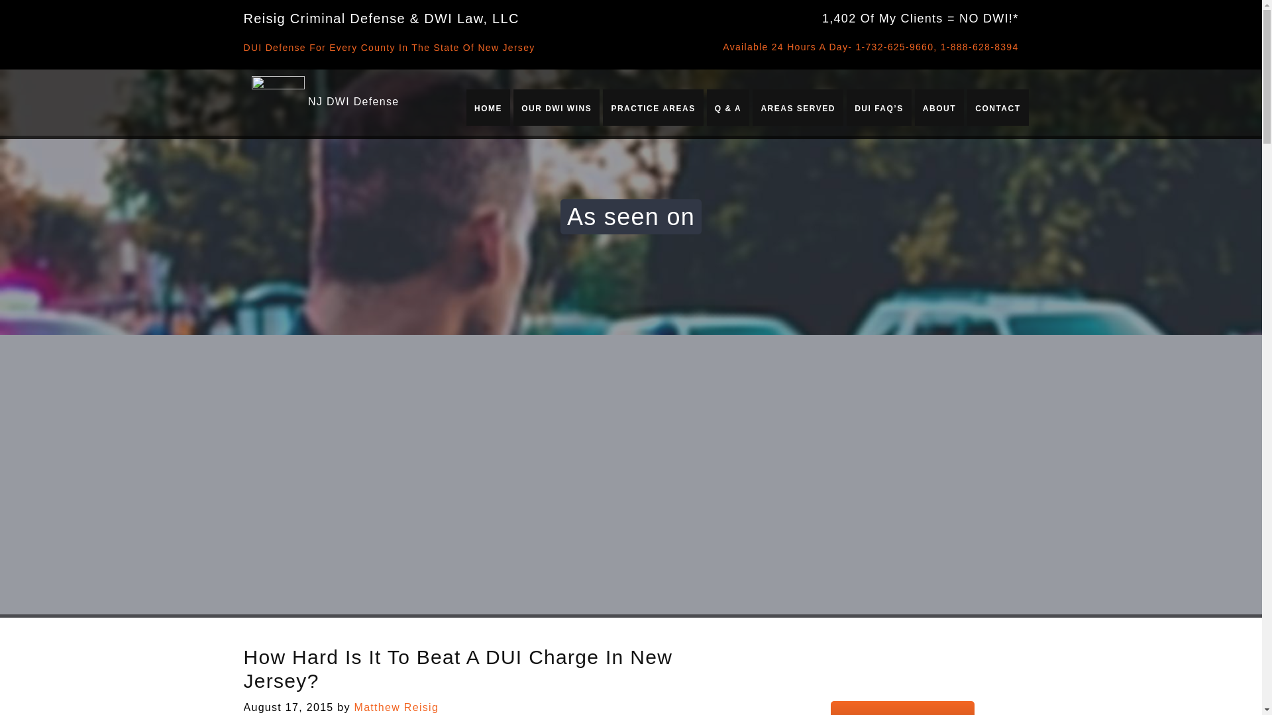  Describe the element at coordinates (396, 707) in the screenshot. I see `Matthew Reisig` at that location.